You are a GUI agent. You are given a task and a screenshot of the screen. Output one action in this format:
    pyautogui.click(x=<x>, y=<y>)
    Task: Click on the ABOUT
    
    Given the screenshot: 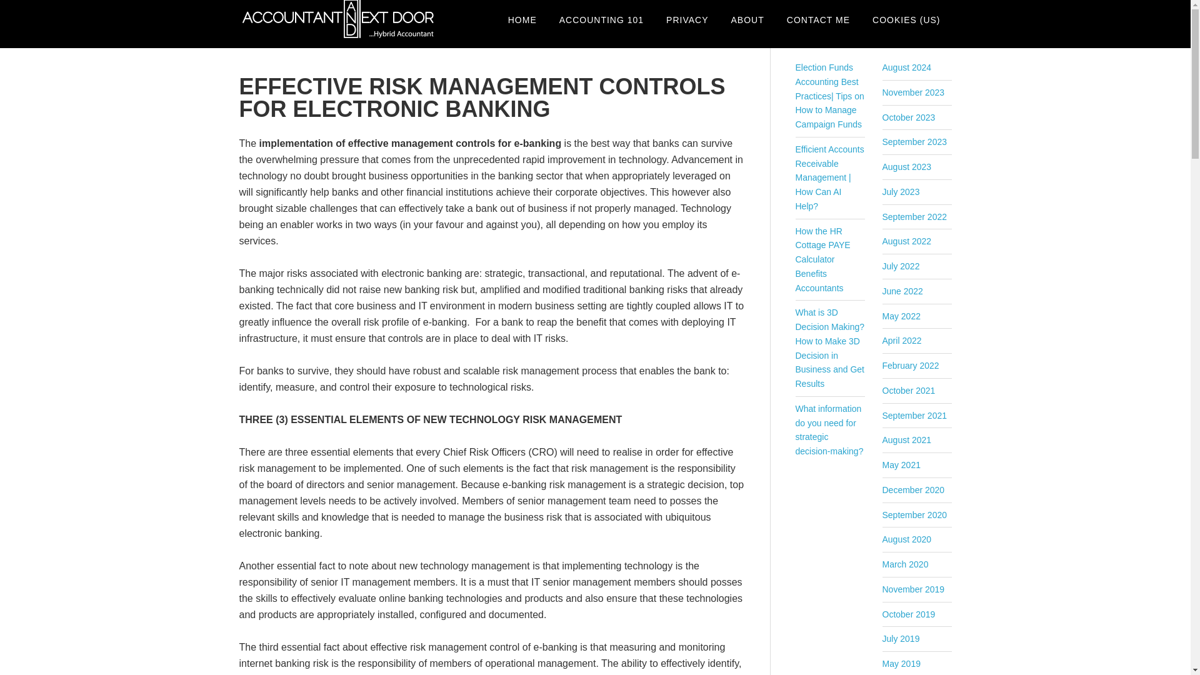 What is the action you would take?
    pyautogui.click(x=747, y=20)
    